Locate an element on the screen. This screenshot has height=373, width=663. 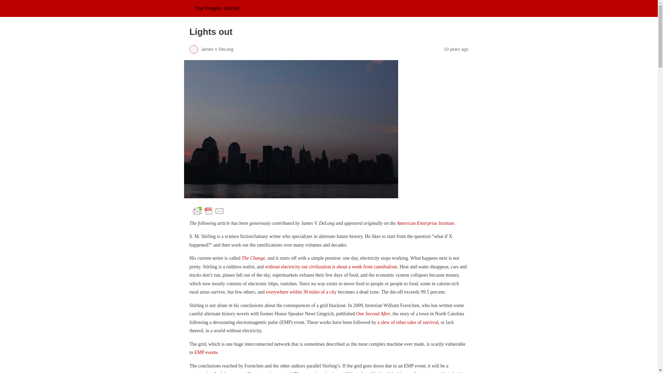
The Prepper Journal is located at coordinates (217, 8).